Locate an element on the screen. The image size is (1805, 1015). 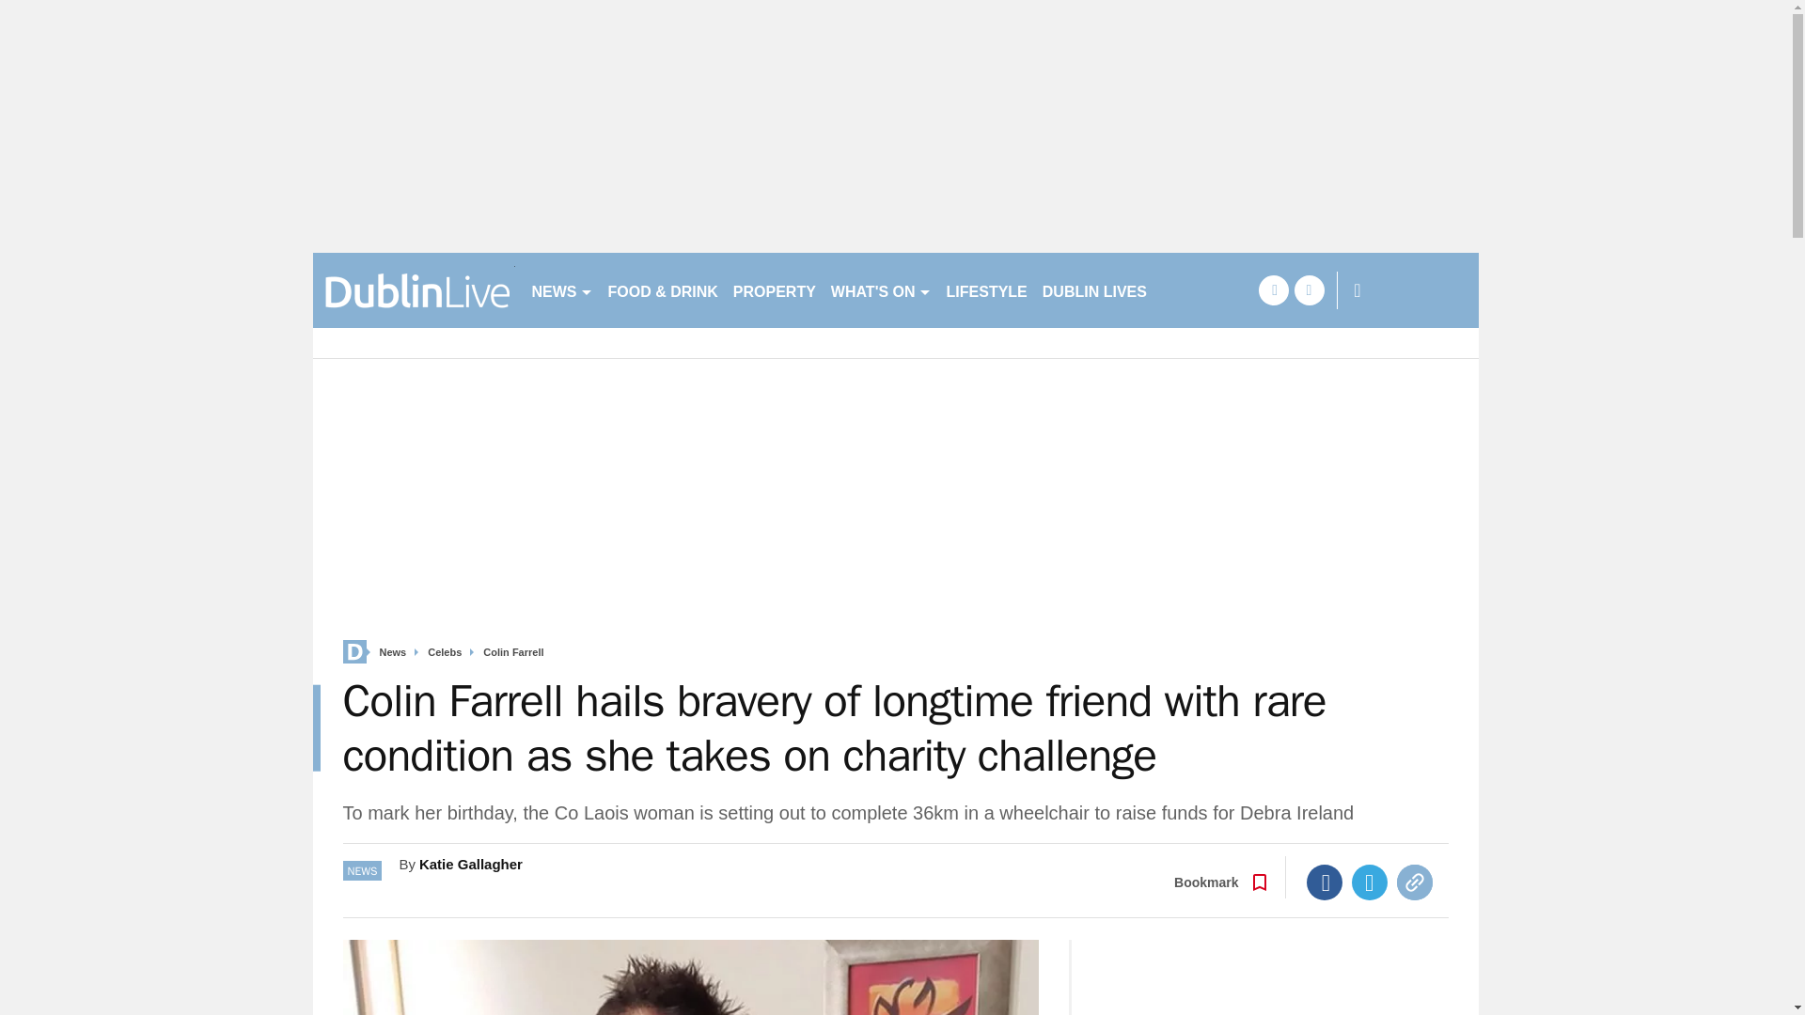
SOCCER is located at coordinates (1194, 289).